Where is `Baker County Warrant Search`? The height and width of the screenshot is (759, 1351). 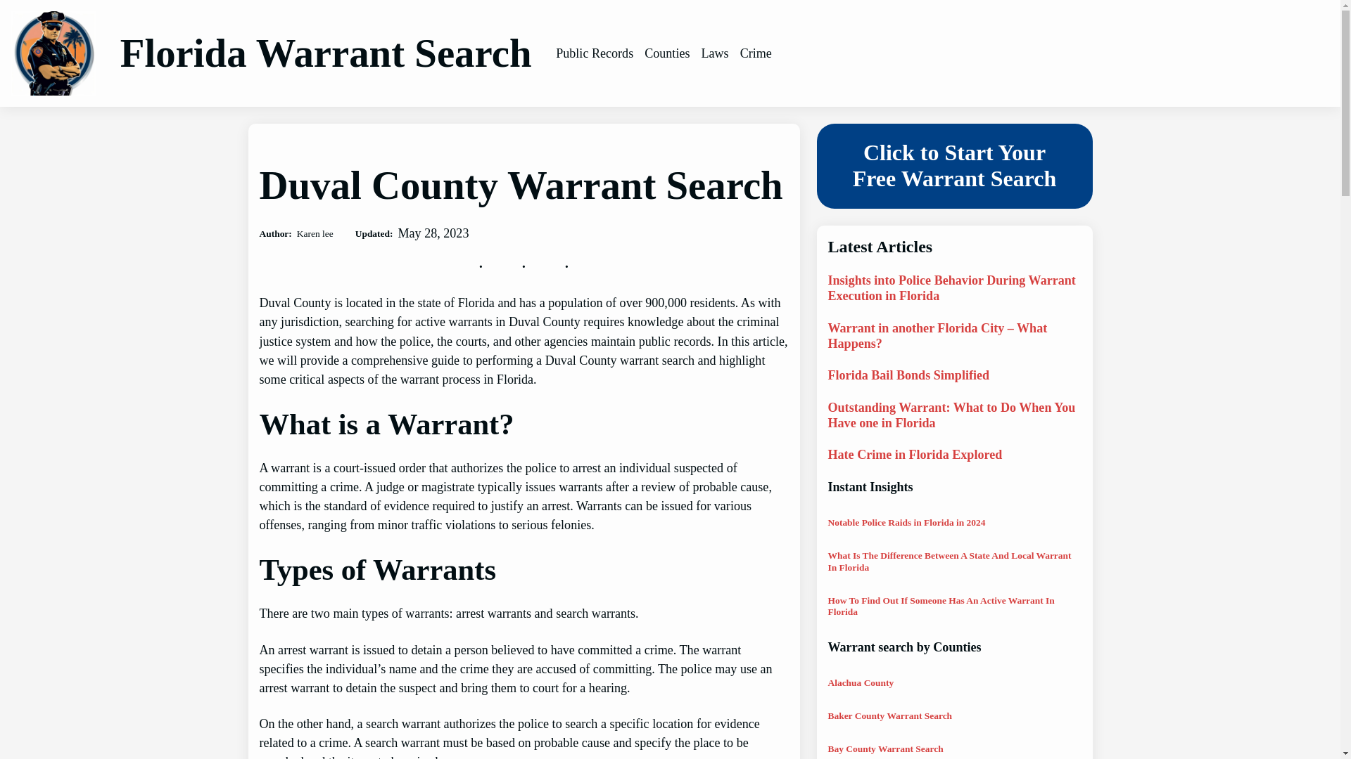 Baker County Warrant Search is located at coordinates (889, 715).